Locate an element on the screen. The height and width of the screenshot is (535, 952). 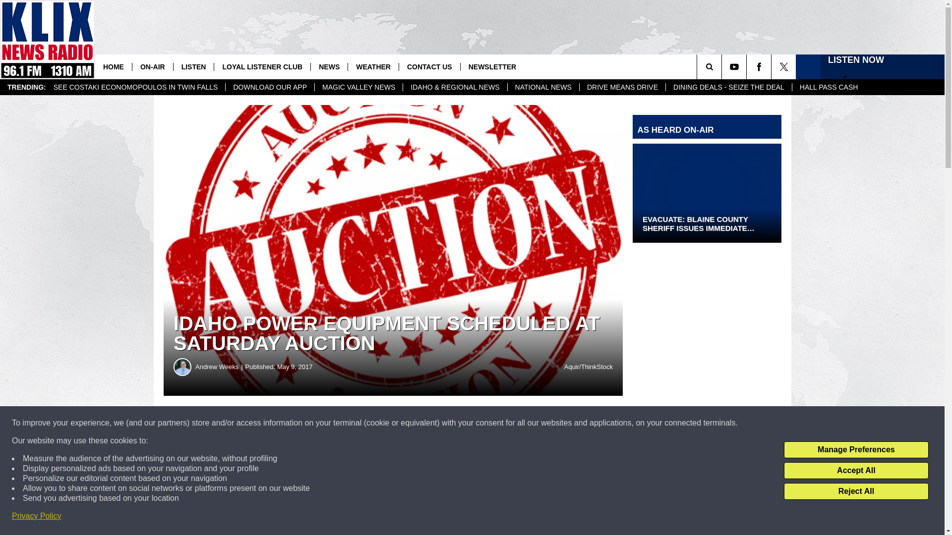
Reject All is located at coordinates (856, 491).